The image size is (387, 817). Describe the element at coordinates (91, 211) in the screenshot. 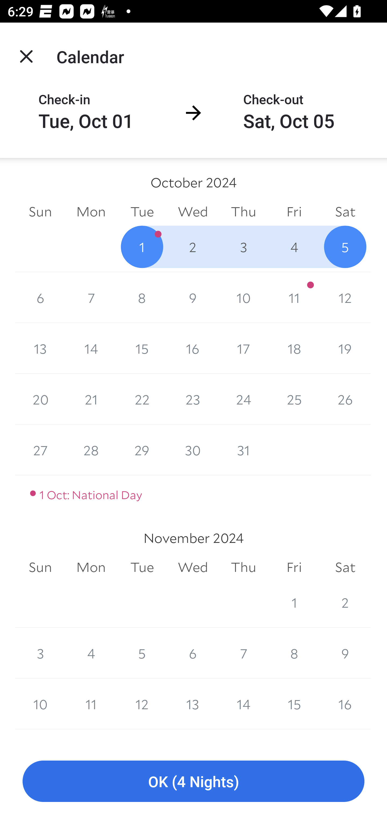

I see `Mon` at that location.